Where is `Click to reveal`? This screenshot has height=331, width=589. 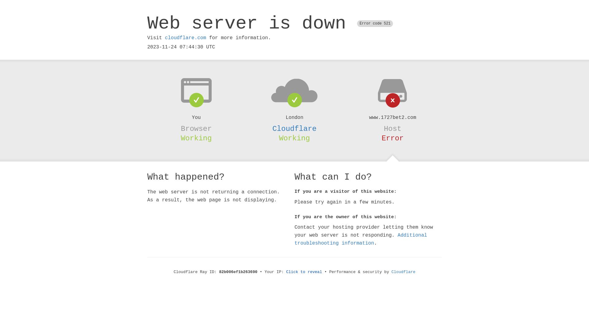 Click to reveal is located at coordinates (304, 272).